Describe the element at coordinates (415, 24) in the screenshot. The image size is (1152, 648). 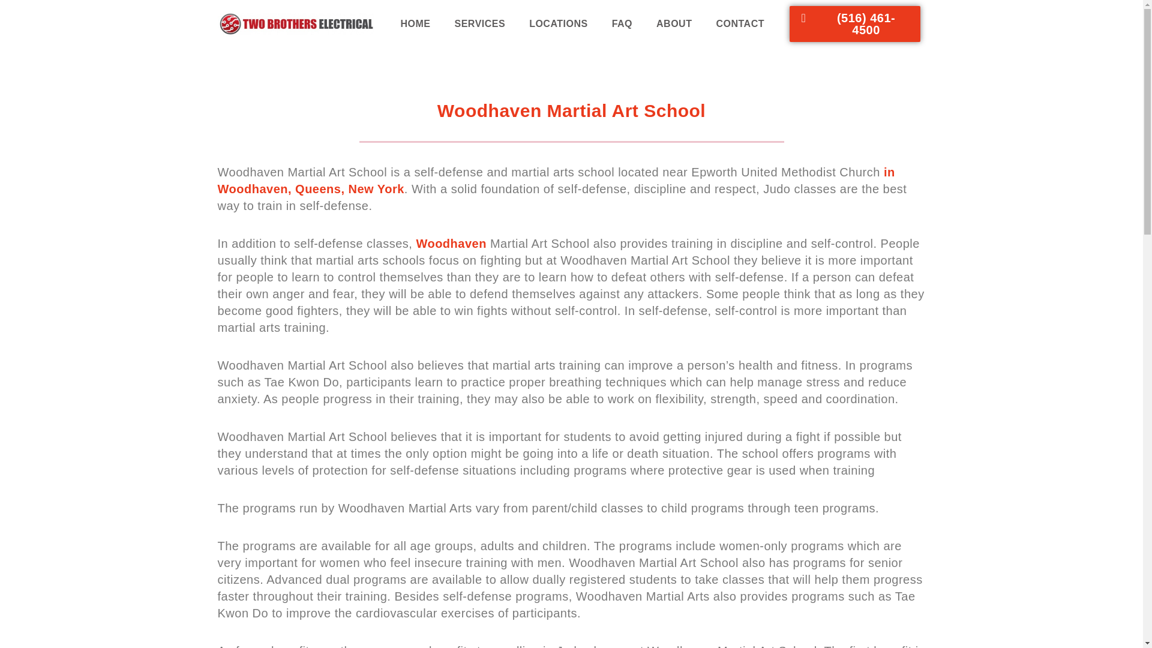
I see `HOME` at that location.